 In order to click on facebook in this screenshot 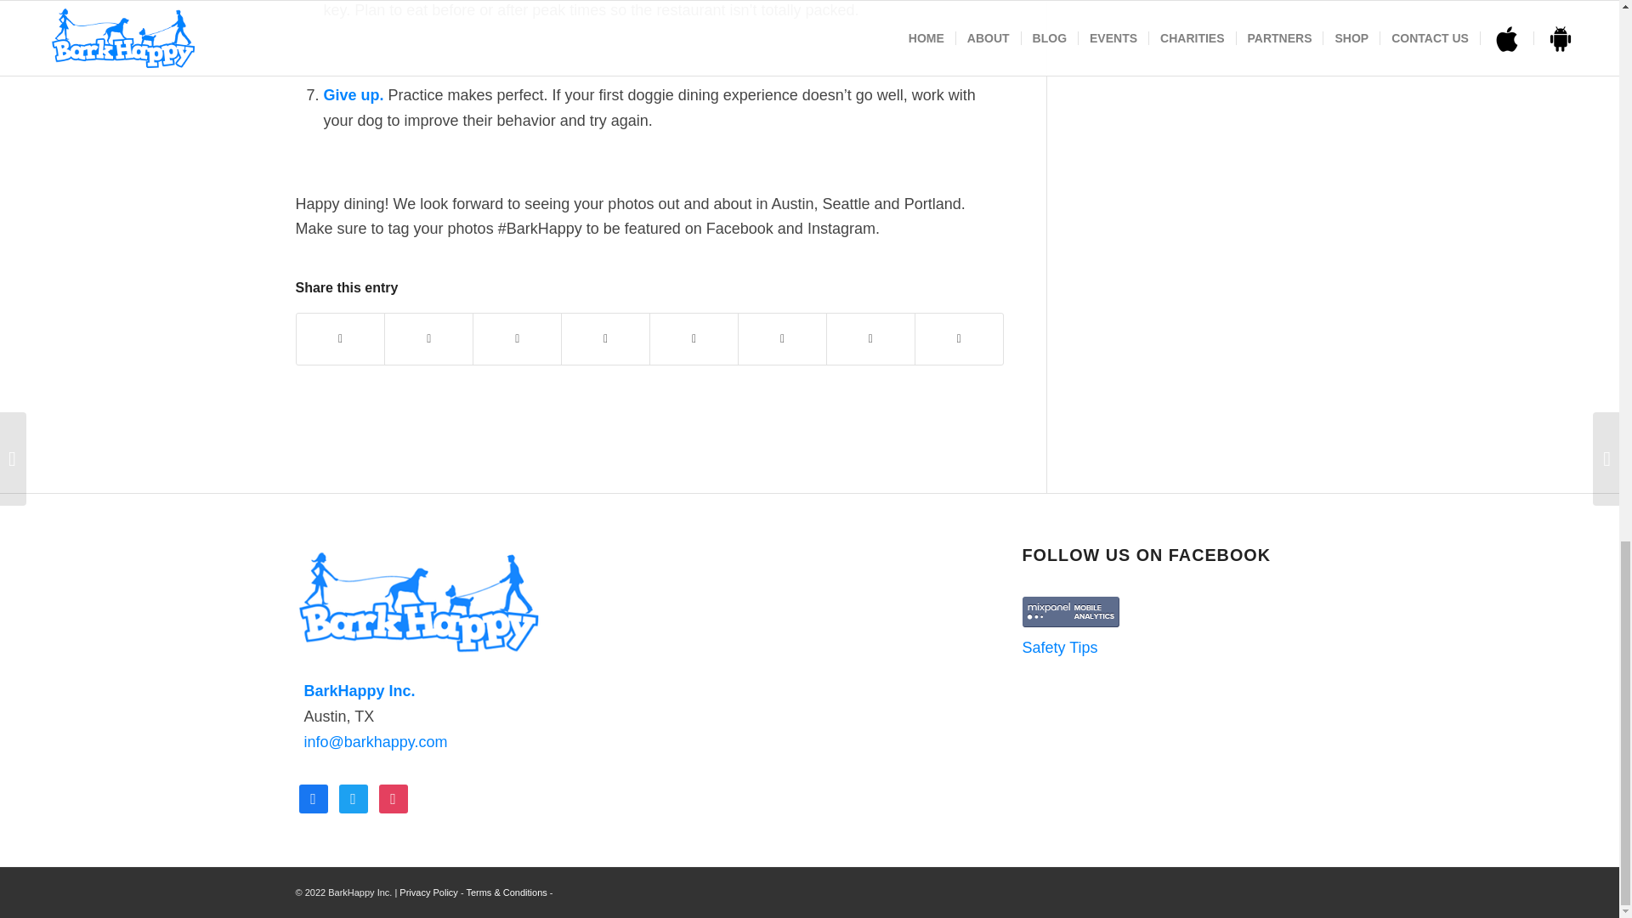, I will do `click(313, 797)`.